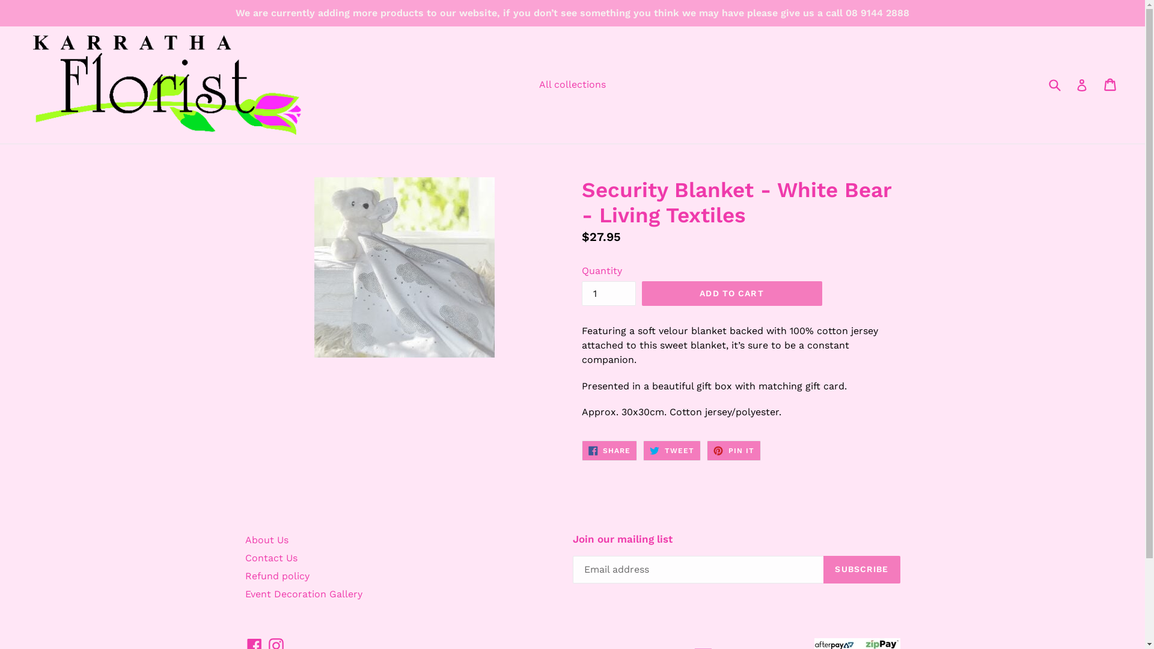  What do you see at coordinates (278, 576) in the screenshot?
I see `Refund policy` at bounding box center [278, 576].